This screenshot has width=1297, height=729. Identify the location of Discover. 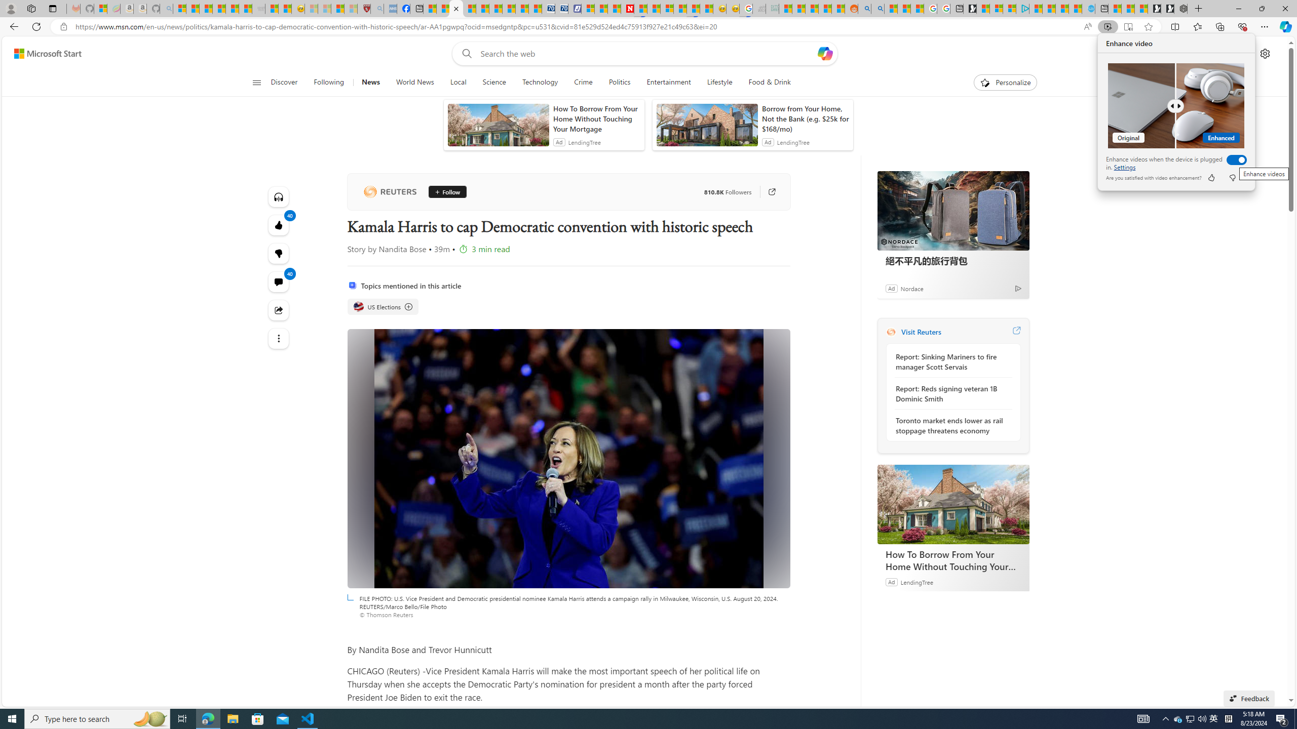
(285, 83).